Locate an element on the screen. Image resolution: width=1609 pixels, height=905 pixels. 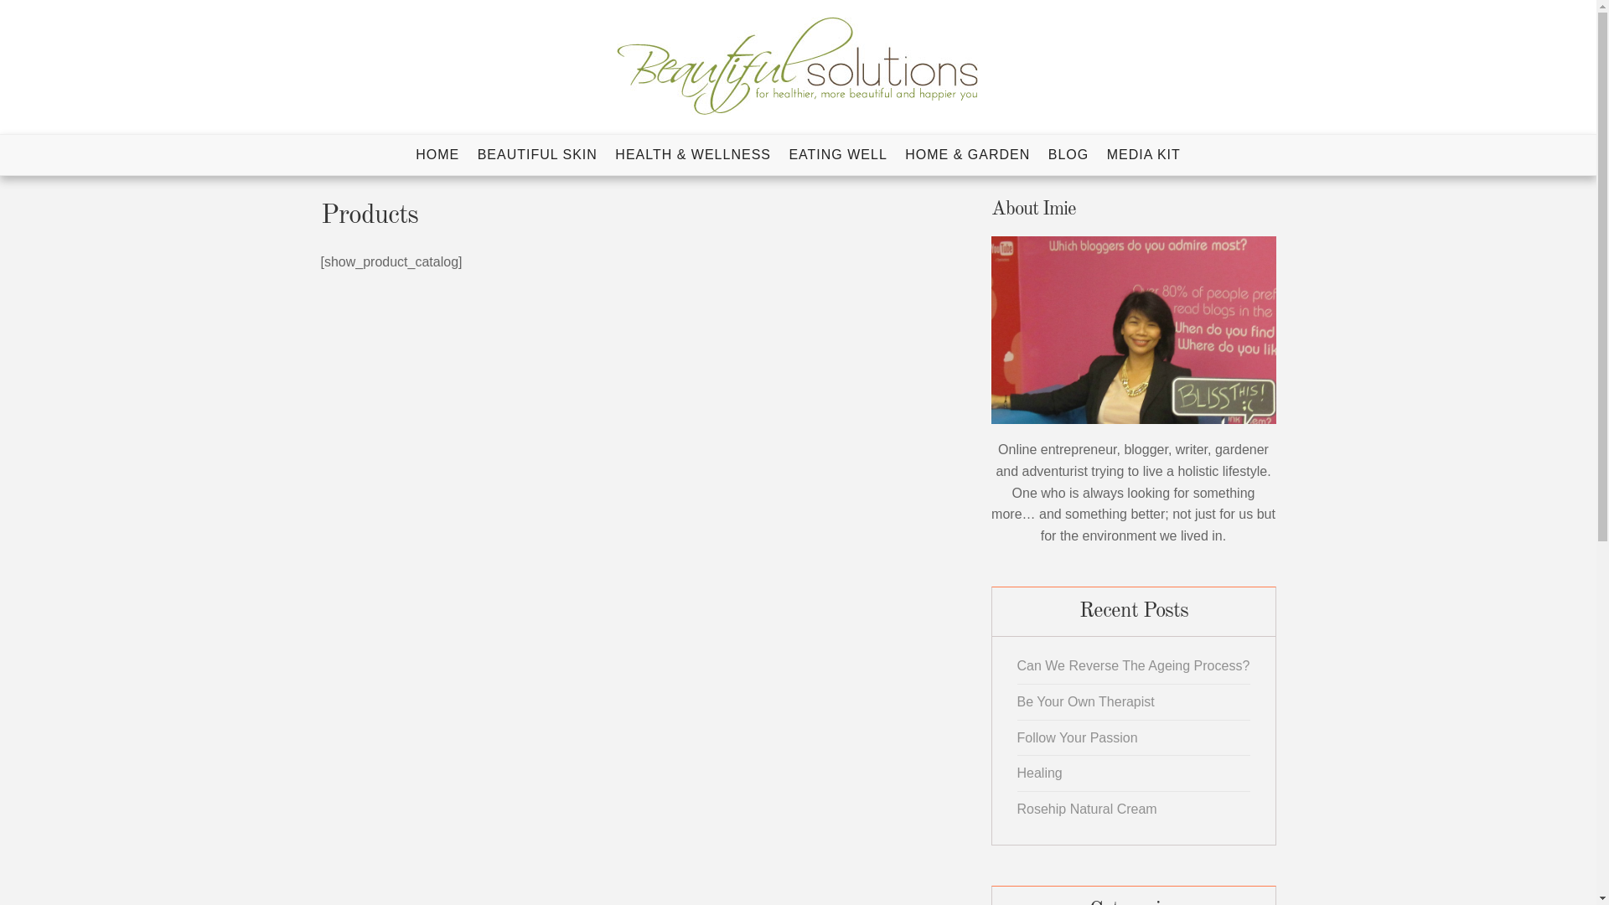
MEDIA KIT is located at coordinates (1144, 155).